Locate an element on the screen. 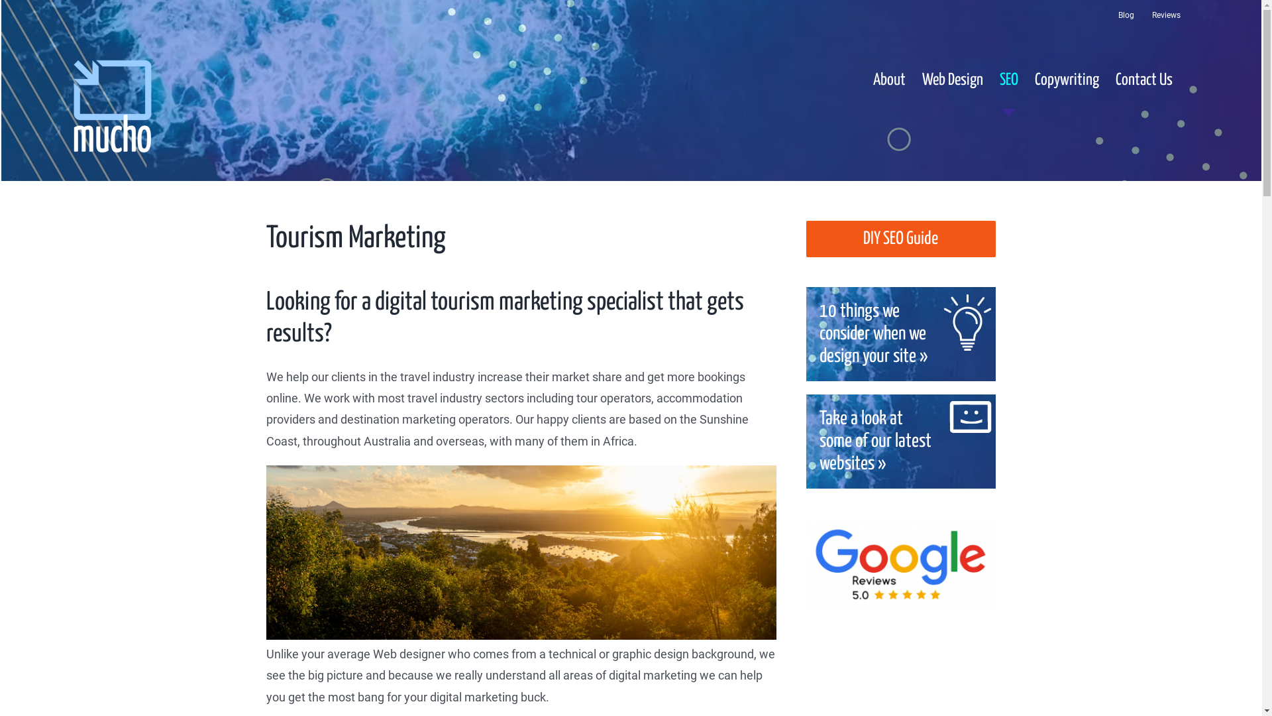 This screenshot has width=1272, height=716. Noosa Tourism Marketing is located at coordinates (521, 553).